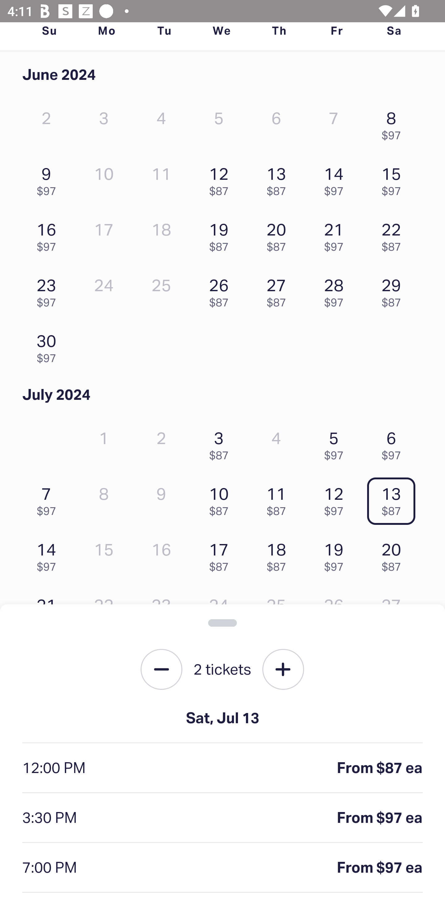 The height and width of the screenshot is (916, 445). I want to click on 27 $87, so click(279, 290).